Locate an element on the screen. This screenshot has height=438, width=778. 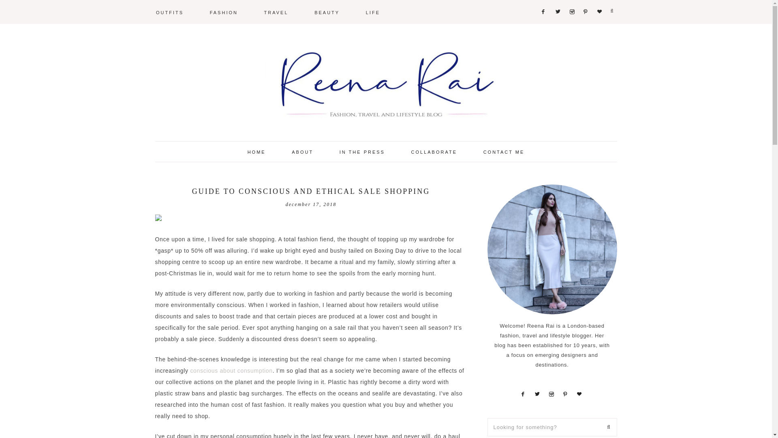
TRAVEL is located at coordinates (276, 12).